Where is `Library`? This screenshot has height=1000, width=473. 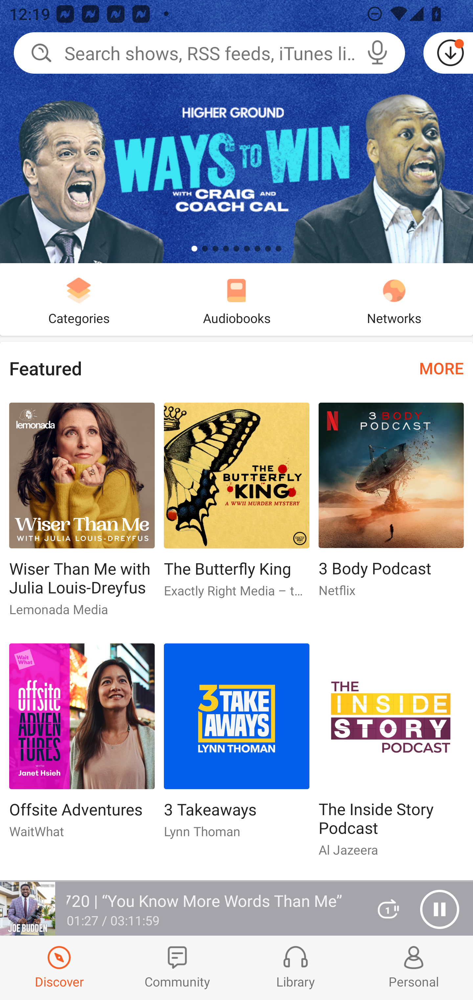
Library is located at coordinates (296, 968).